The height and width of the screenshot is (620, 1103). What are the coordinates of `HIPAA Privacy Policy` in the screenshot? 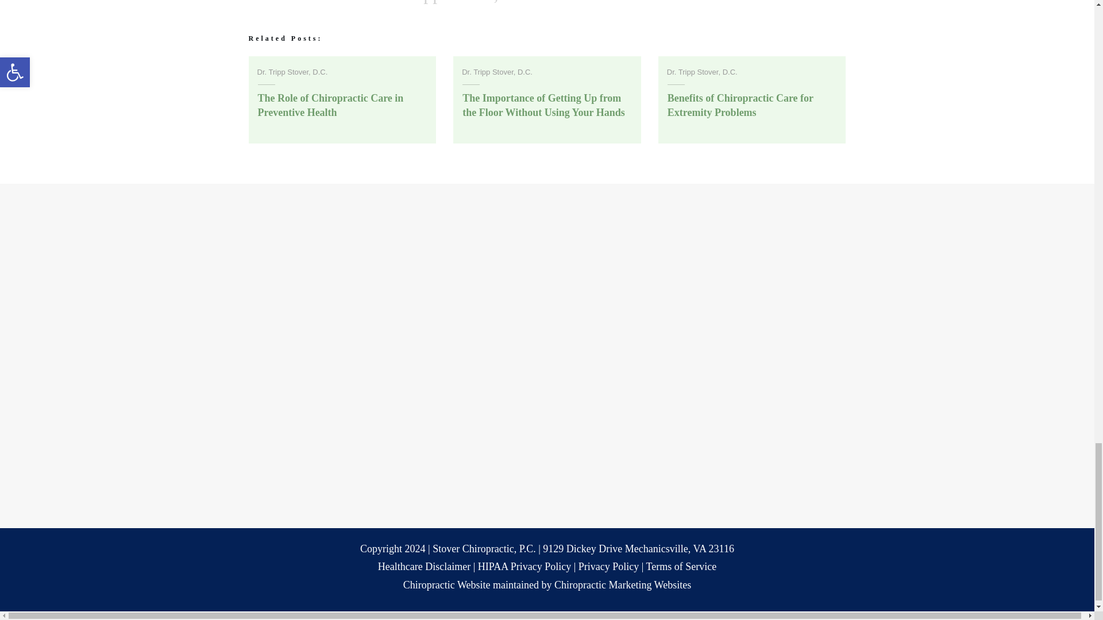 It's located at (524, 566).